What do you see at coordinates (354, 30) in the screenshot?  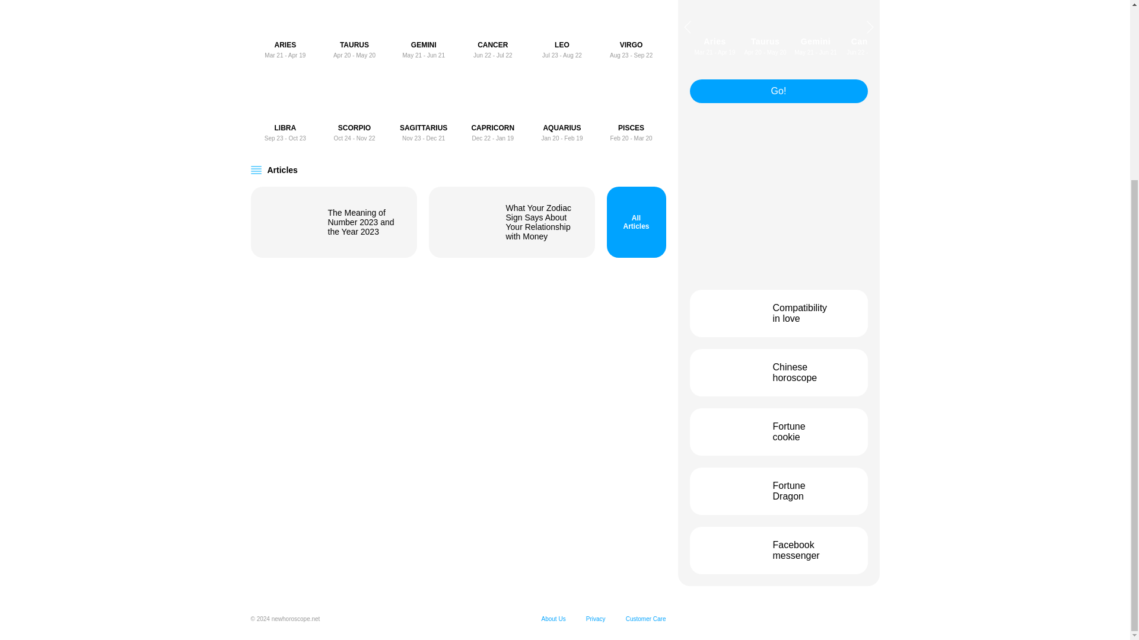 I see `The Meaning of Number 2023 and the Year 2023` at bounding box center [354, 30].